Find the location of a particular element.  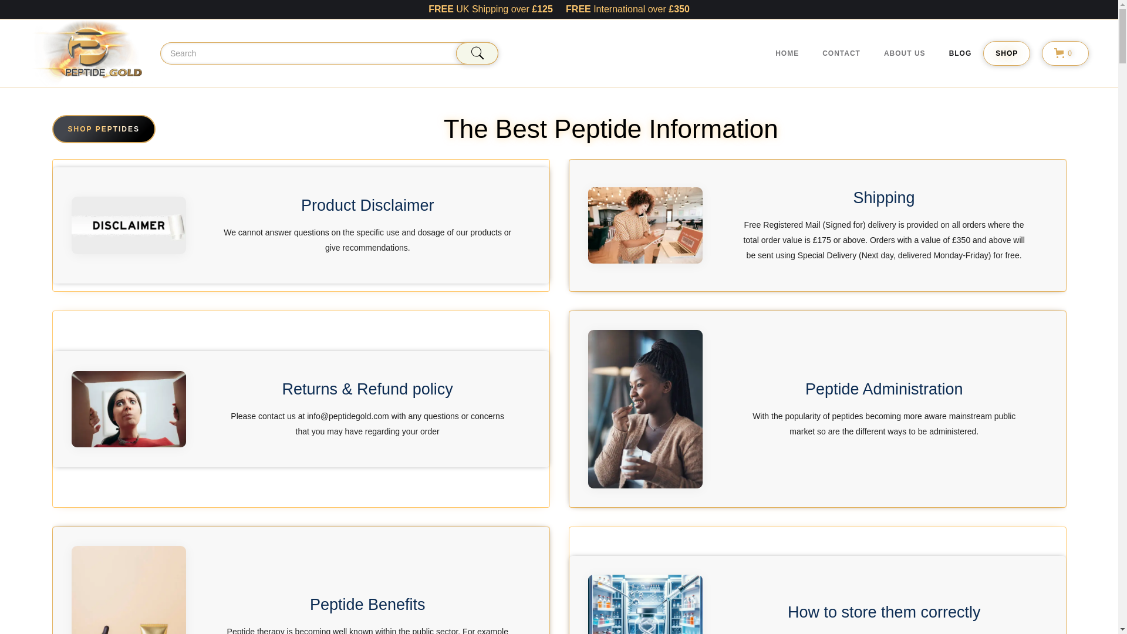

BLOG is located at coordinates (960, 53).